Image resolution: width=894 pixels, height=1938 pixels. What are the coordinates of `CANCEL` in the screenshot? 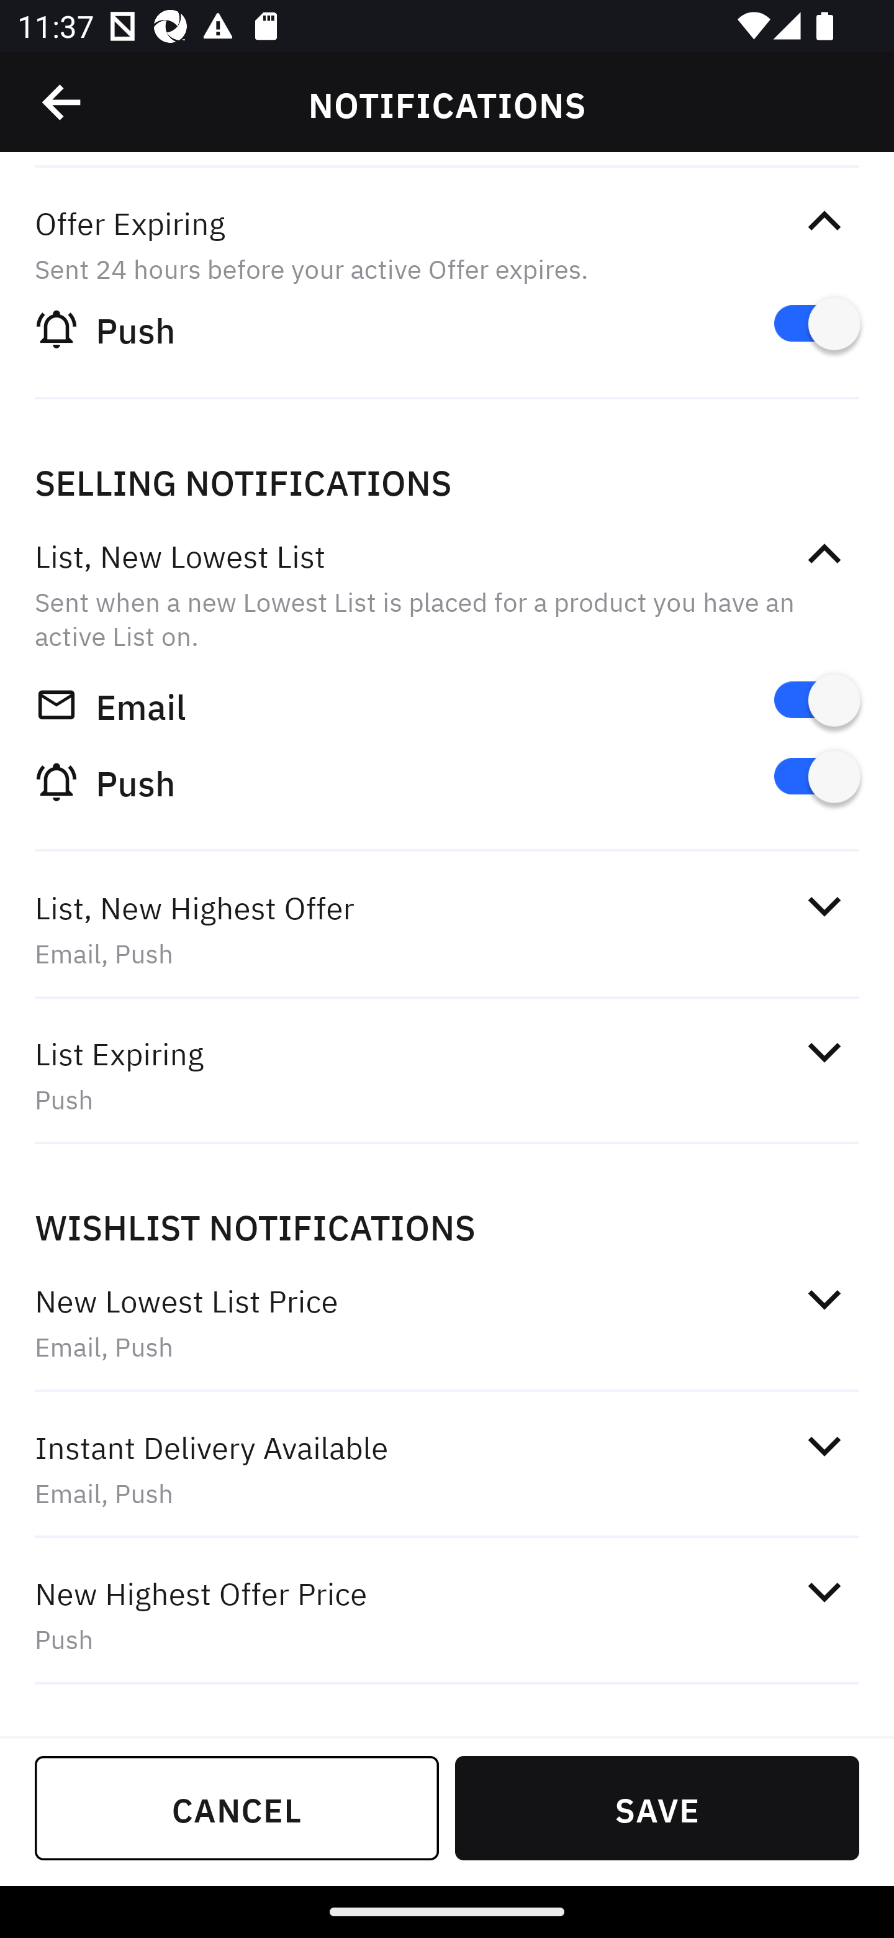 It's located at (237, 1808).